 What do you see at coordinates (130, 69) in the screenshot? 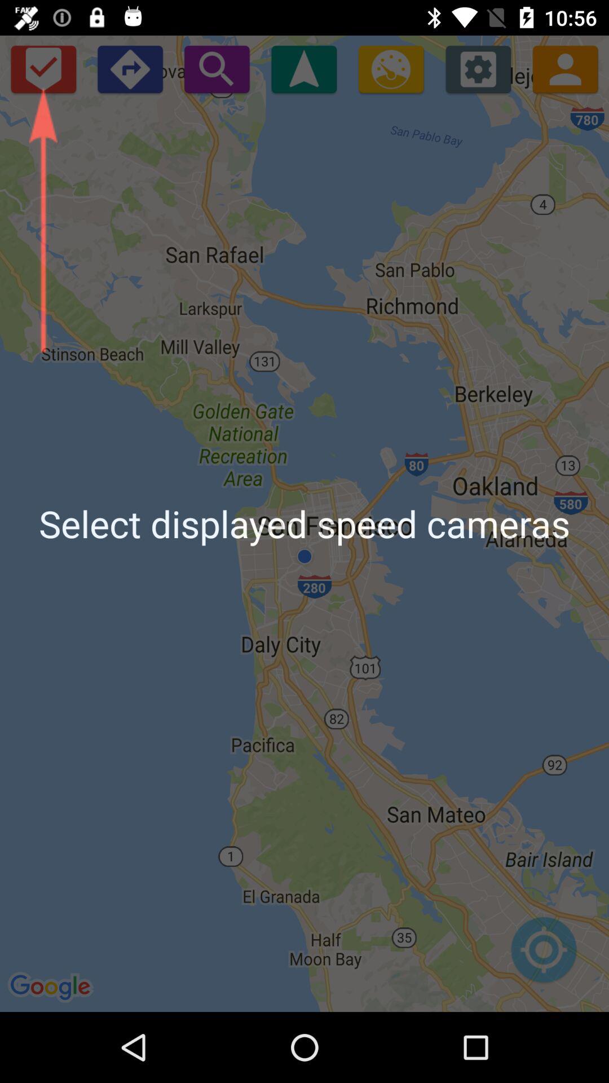
I see `link for directions` at bounding box center [130, 69].